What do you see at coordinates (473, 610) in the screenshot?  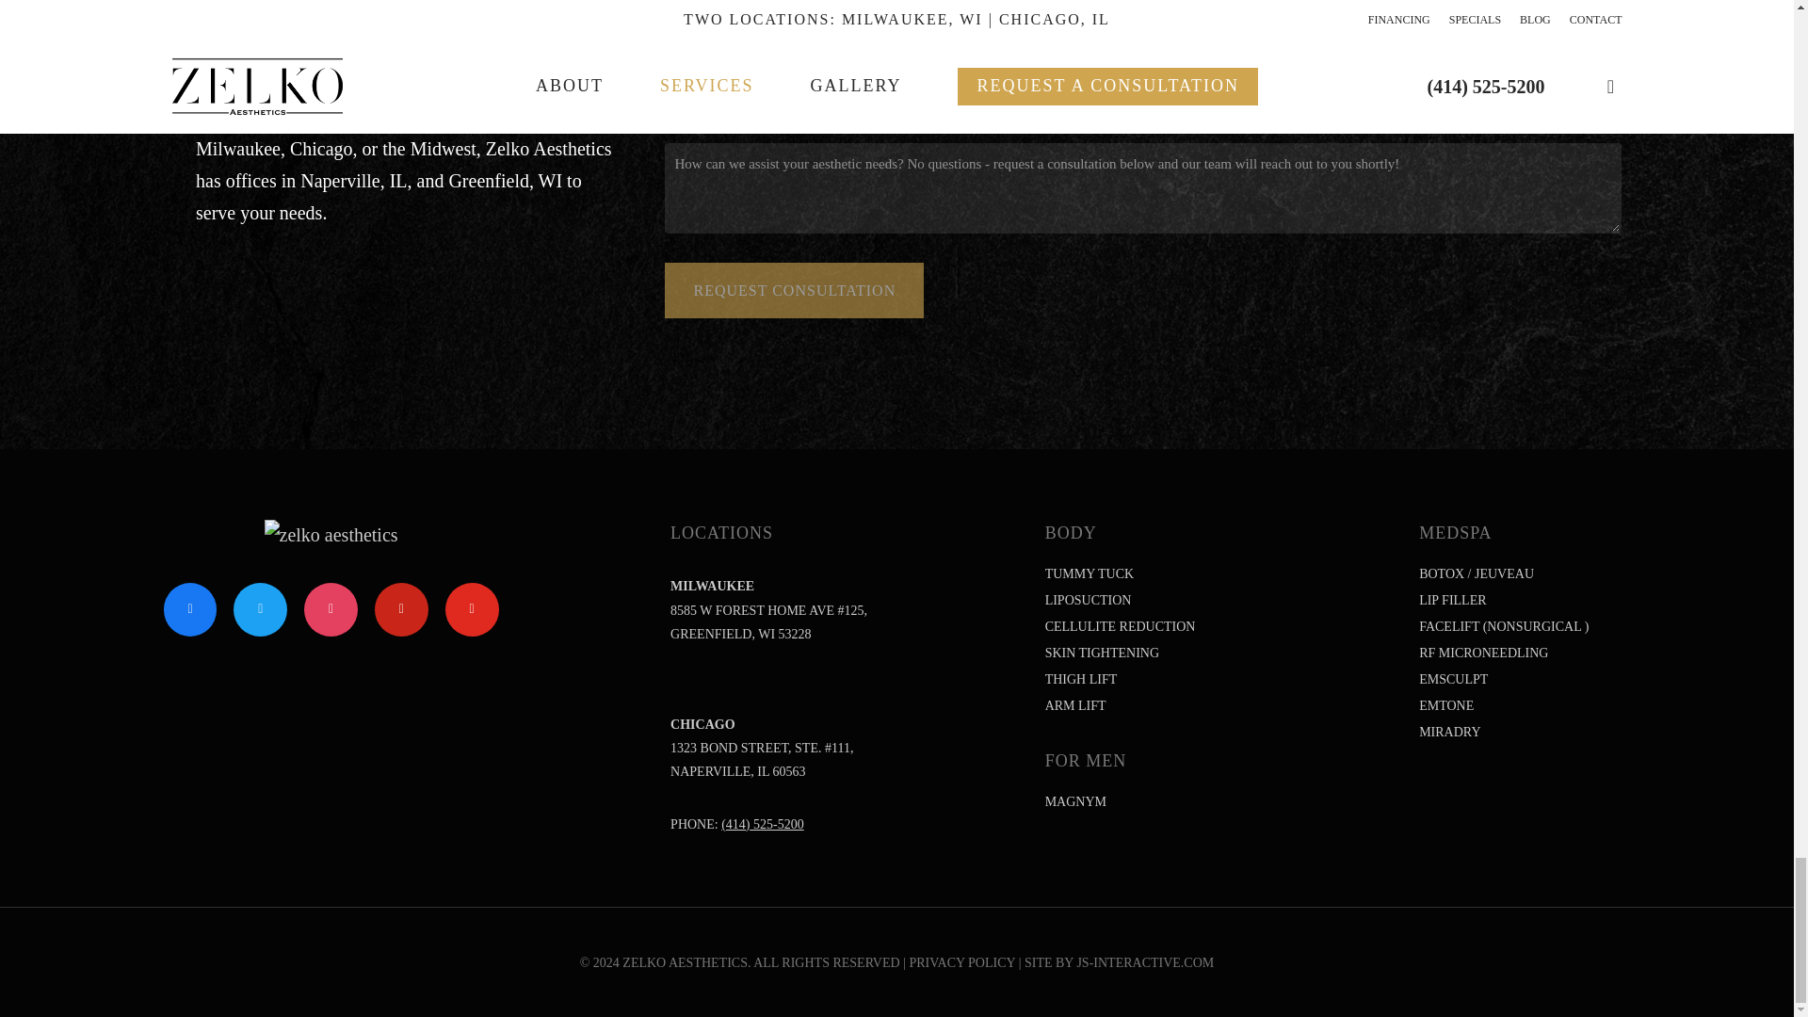 I see `Youtube` at bounding box center [473, 610].